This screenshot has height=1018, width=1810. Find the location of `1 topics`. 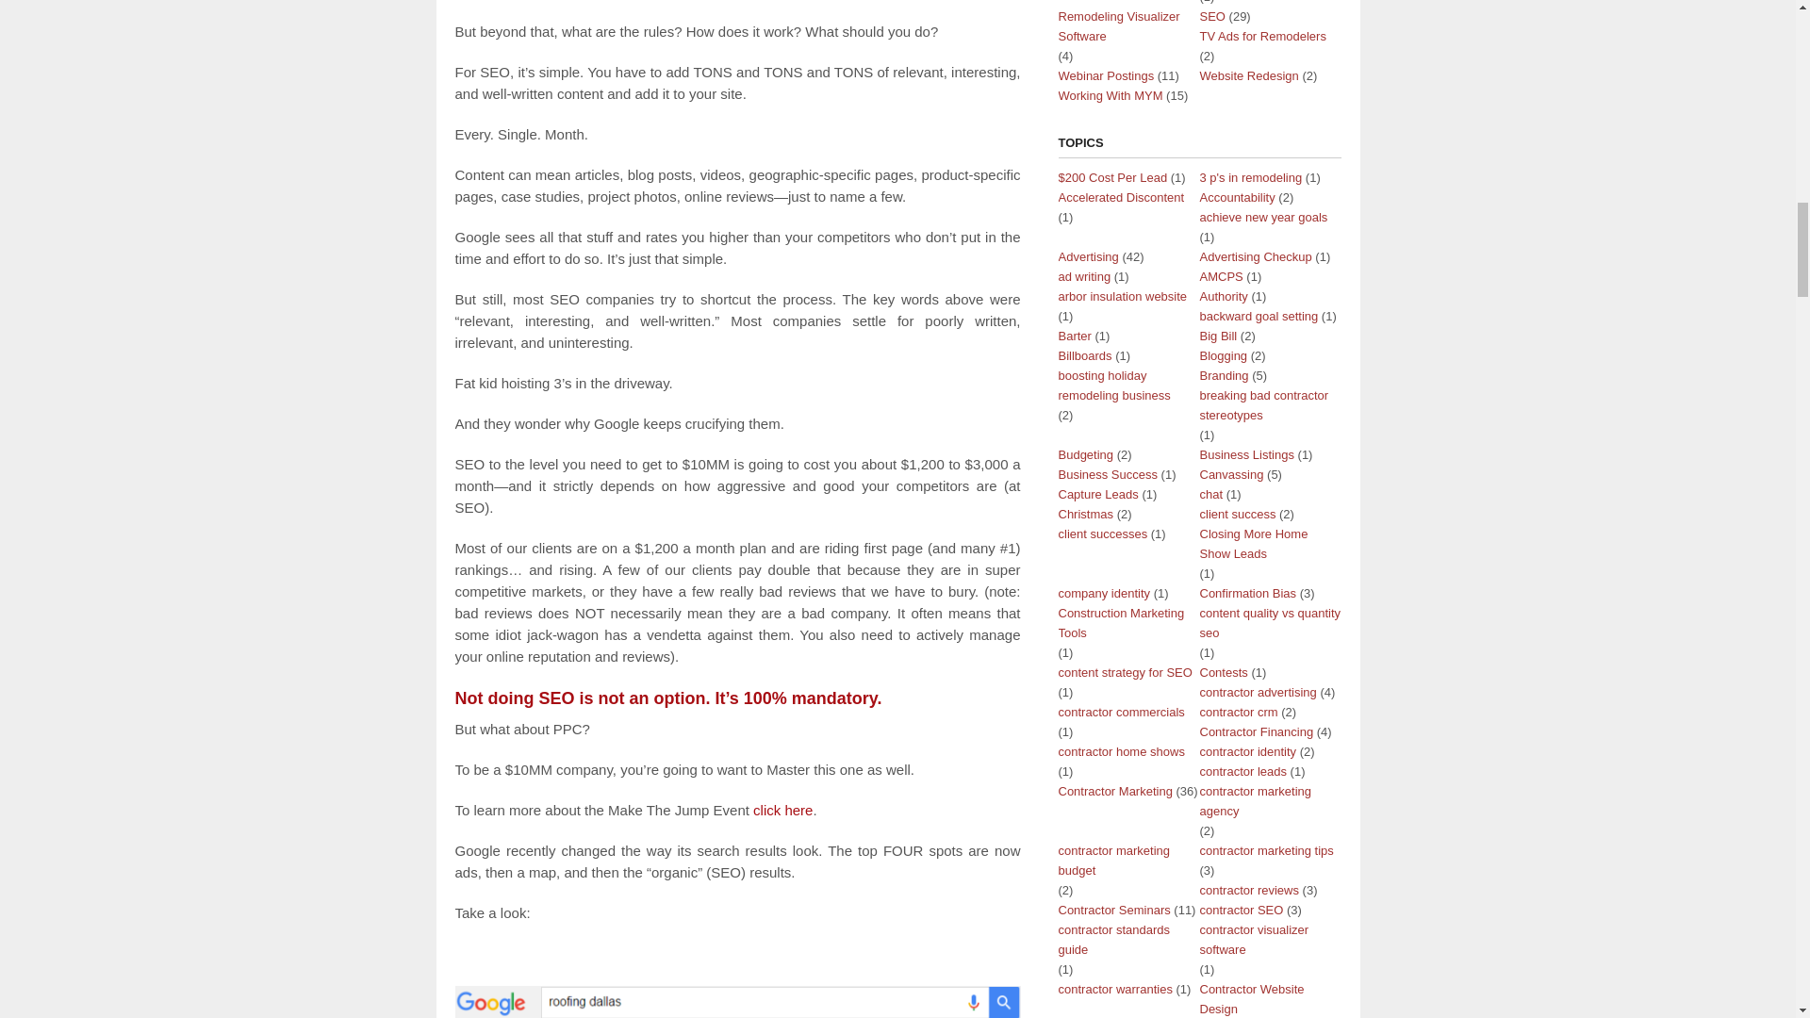

1 topics is located at coordinates (1112, 177).